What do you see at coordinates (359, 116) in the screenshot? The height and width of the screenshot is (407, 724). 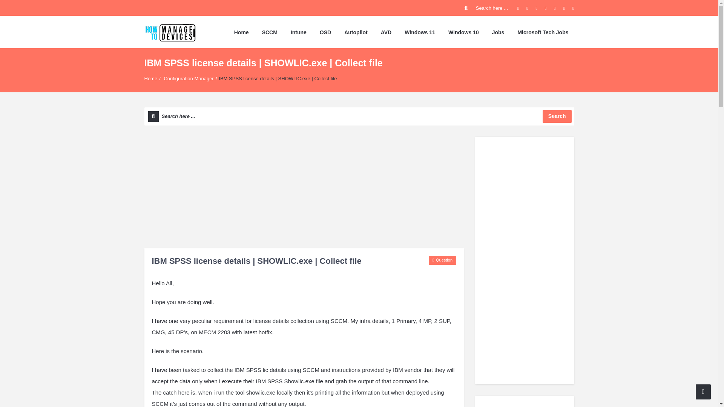 I see `Search here ...` at bounding box center [359, 116].